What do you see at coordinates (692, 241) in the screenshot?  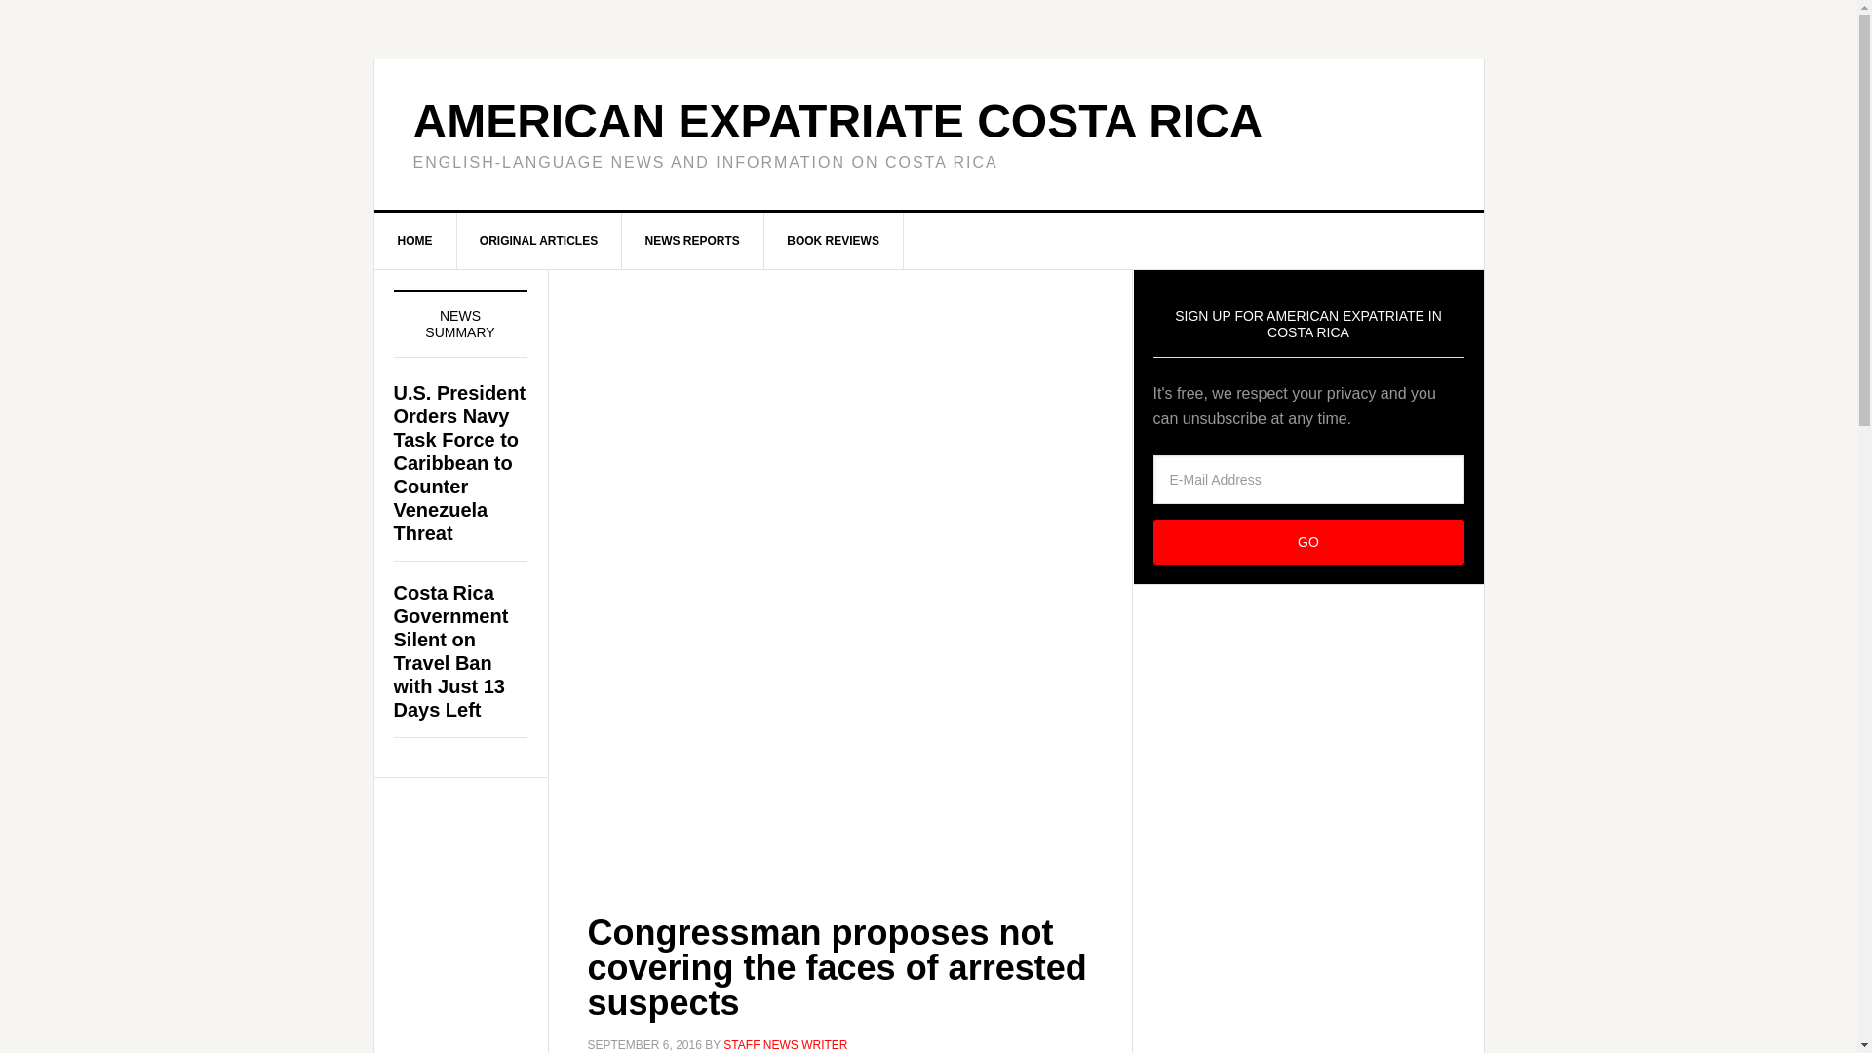 I see `NEWS REPORTS` at bounding box center [692, 241].